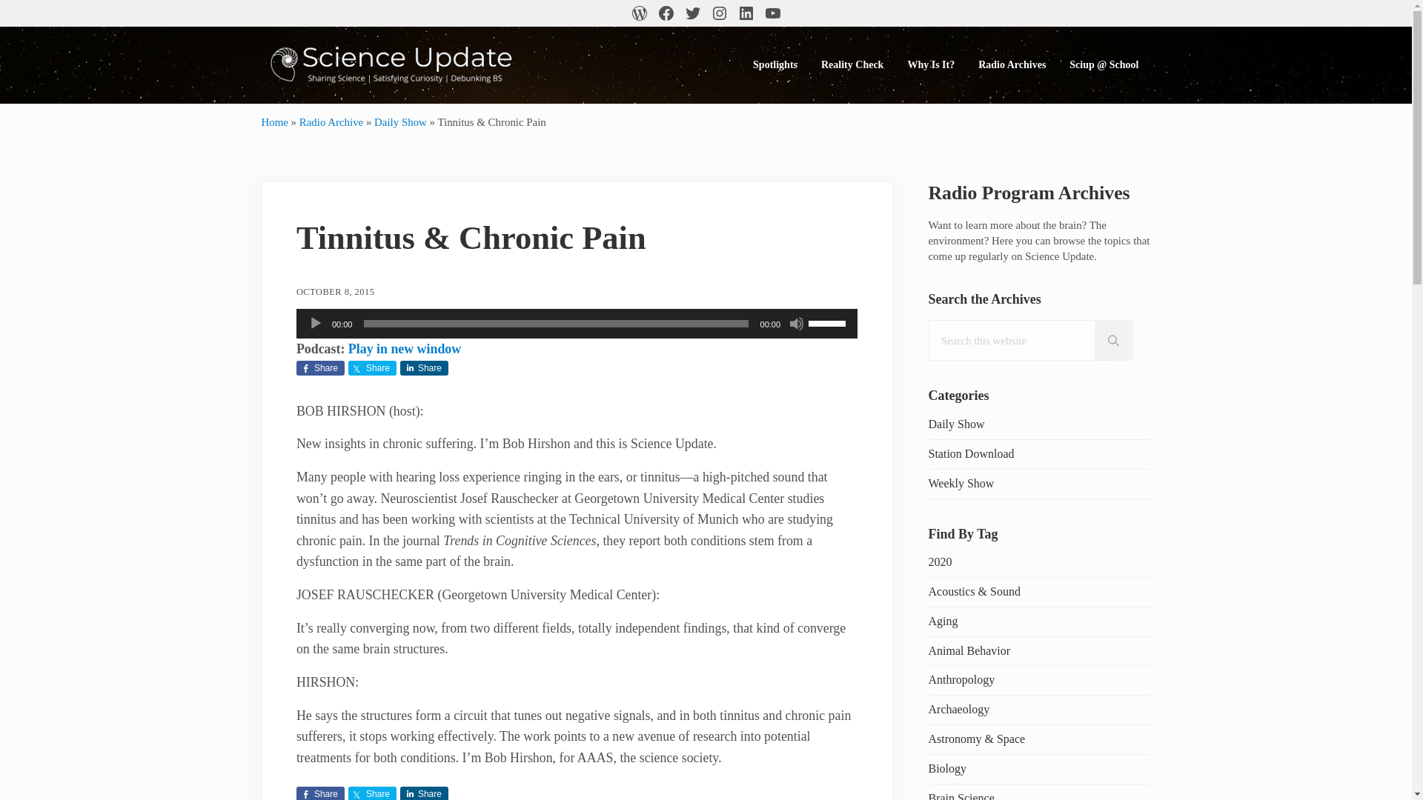 This screenshot has width=1423, height=800. Describe the element at coordinates (273, 121) in the screenshot. I see `Home` at that location.